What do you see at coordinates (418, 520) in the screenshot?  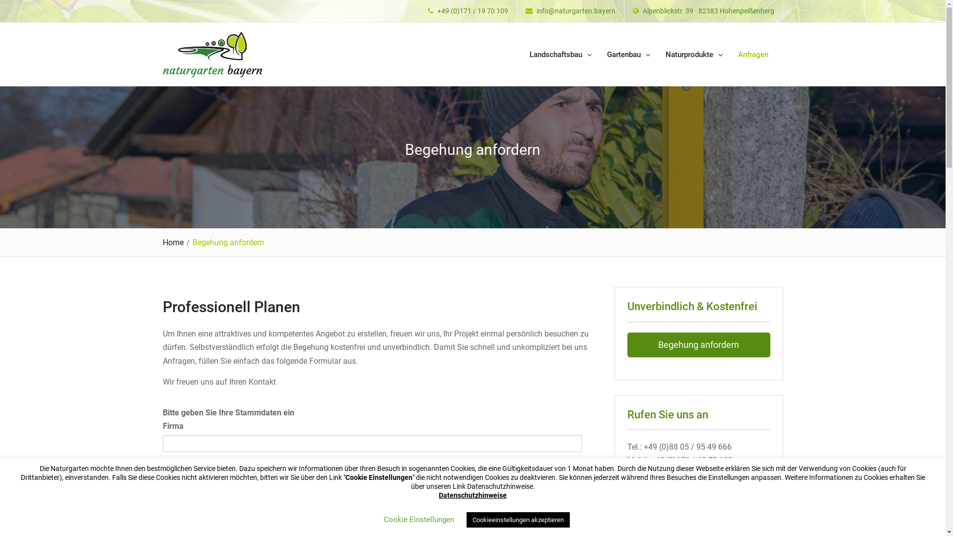 I see `Cookie Einstellungen` at bounding box center [418, 520].